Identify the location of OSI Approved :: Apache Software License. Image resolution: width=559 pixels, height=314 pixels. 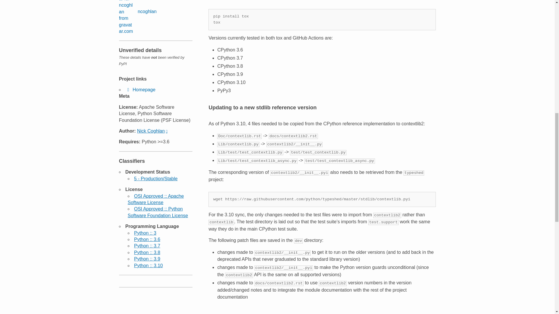
(155, 199).